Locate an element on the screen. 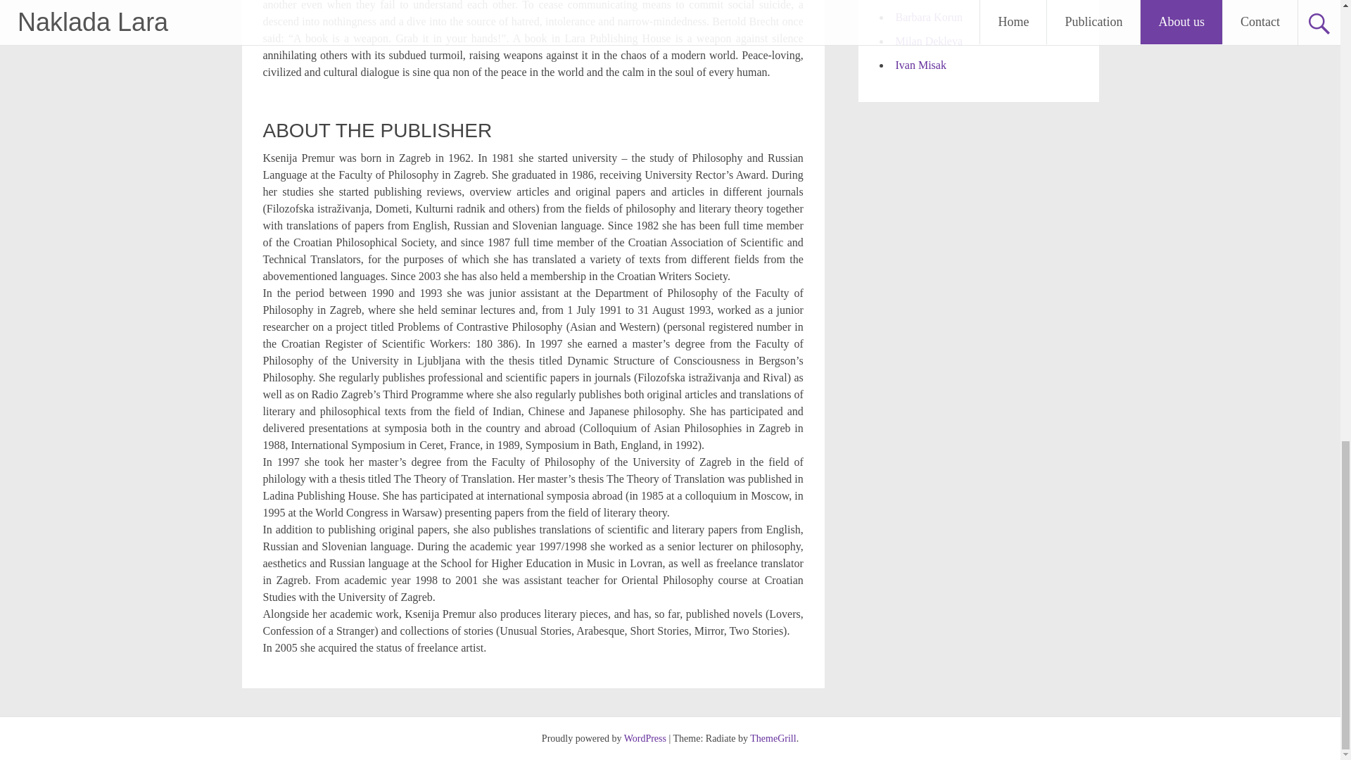 The height and width of the screenshot is (760, 1351). Barbara Korun is located at coordinates (928, 17).